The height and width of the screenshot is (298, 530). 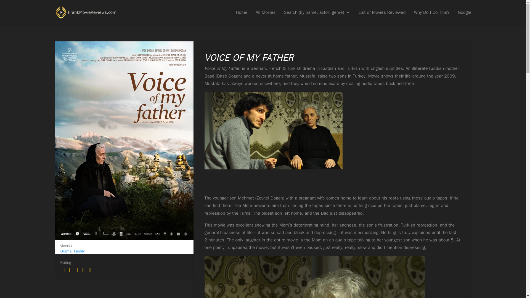 What do you see at coordinates (66, 251) in the screenshot?
I see `Drama` at bounding box center [66, 251].